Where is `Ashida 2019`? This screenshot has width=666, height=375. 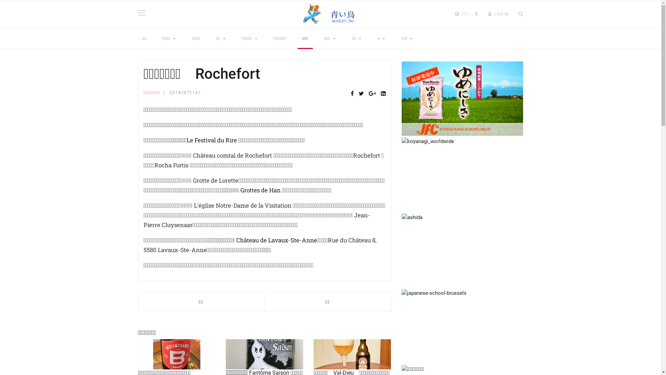
Ashida 2019 is located at coordinates (462, 251).